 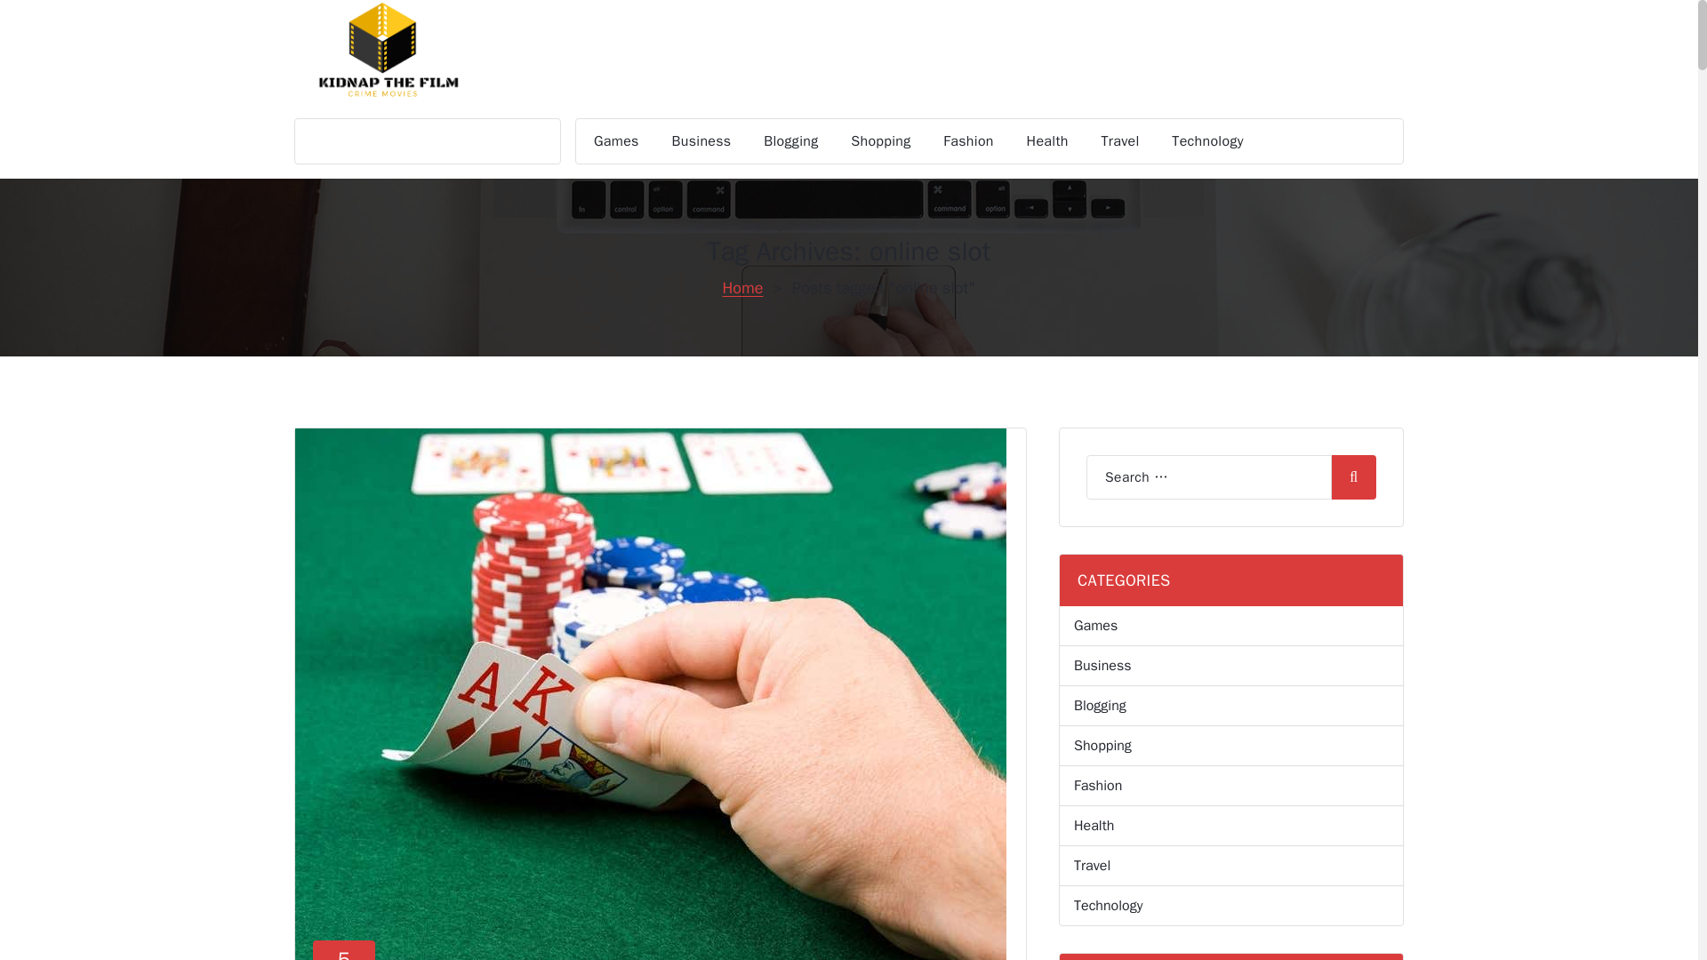 I want to click on Business, so click(x=702, y=140).